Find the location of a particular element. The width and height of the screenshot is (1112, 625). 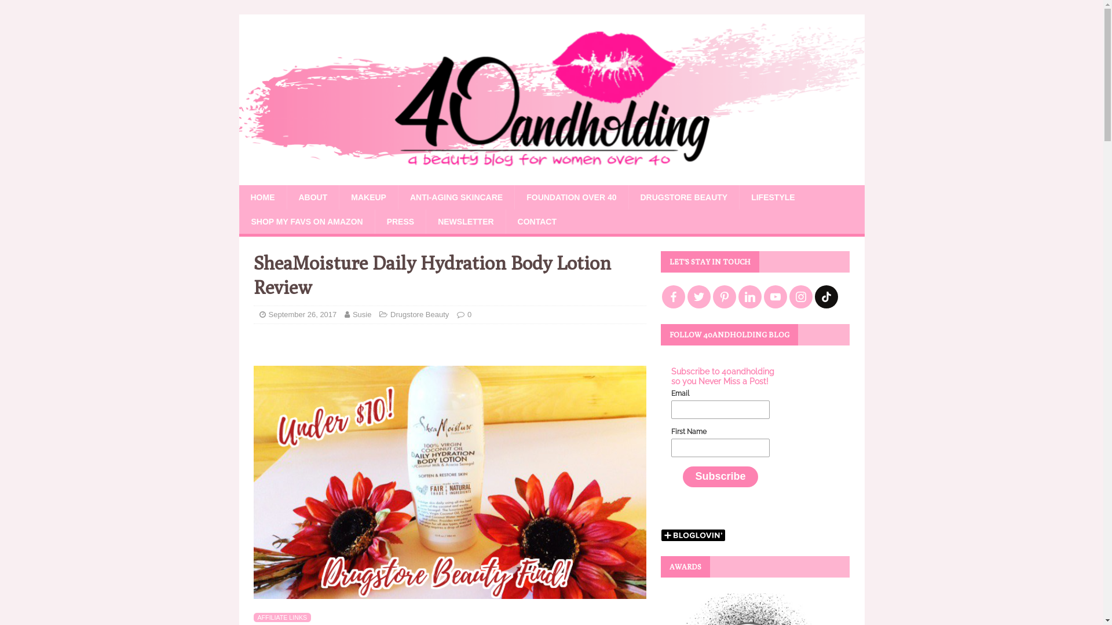

Drugstore Beauty is located at coordinates (419, 315).